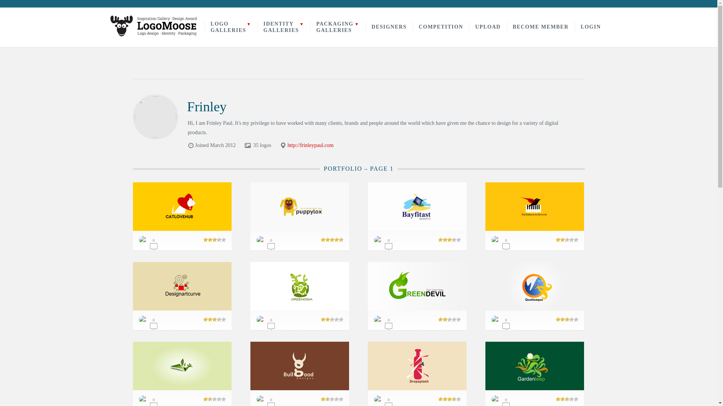  I want to click on Identity Galleries, so click(284, 27).